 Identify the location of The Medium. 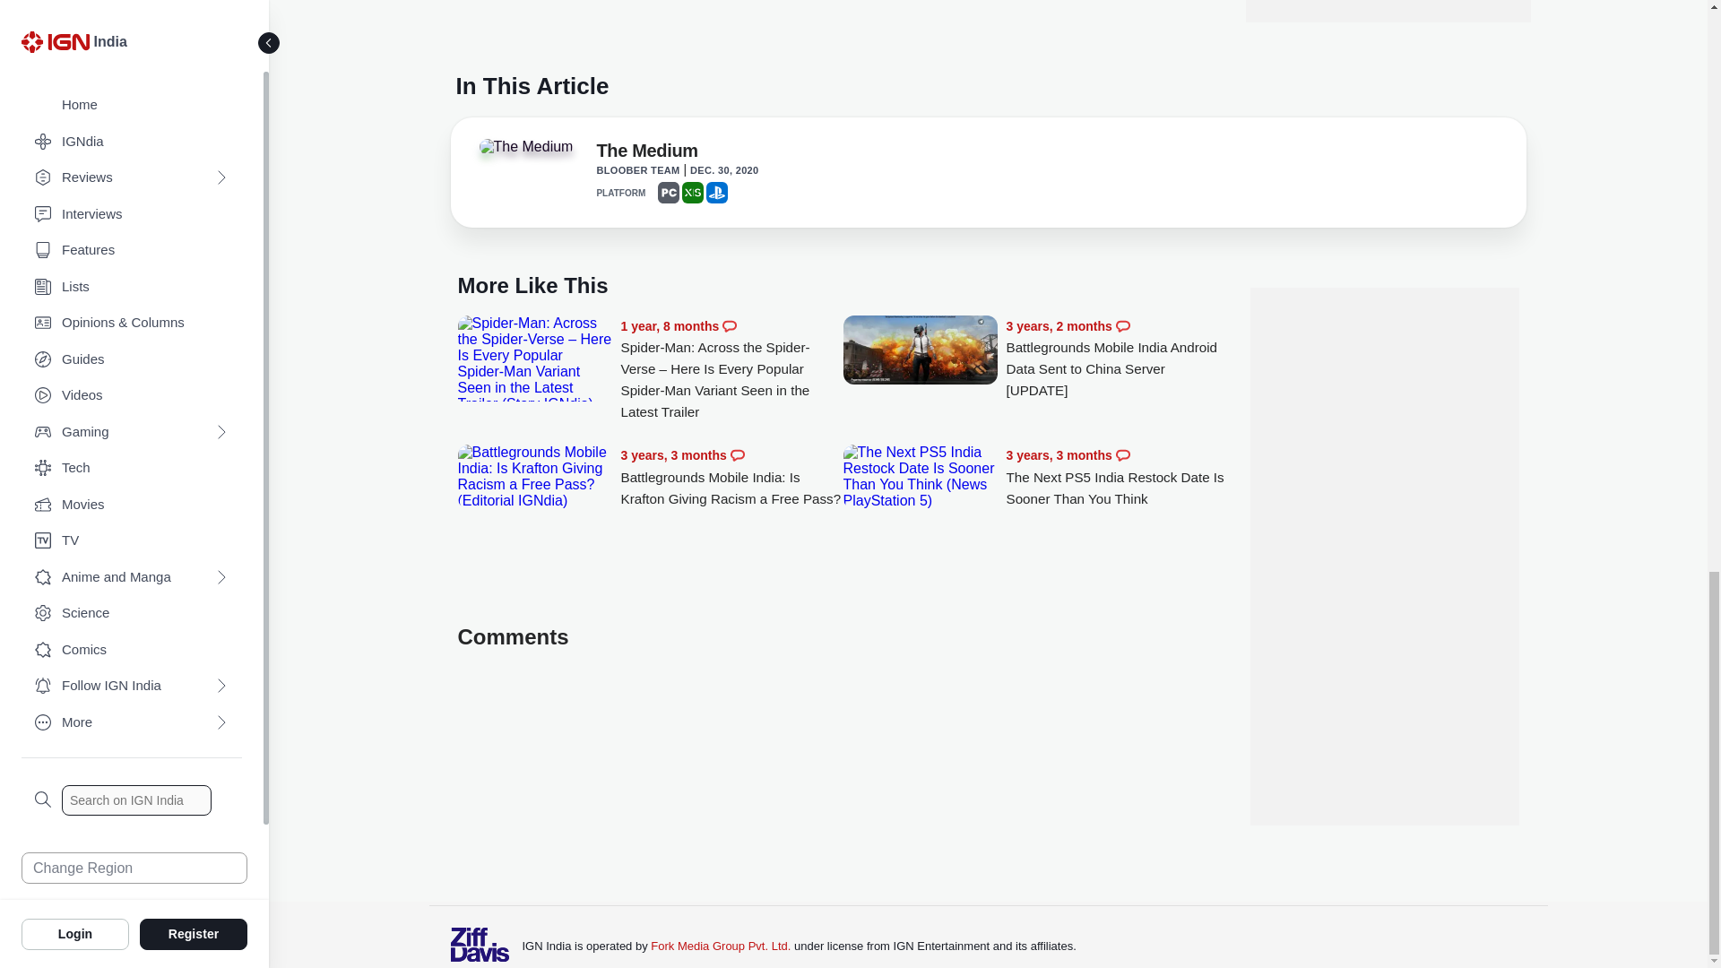
(529, 152).